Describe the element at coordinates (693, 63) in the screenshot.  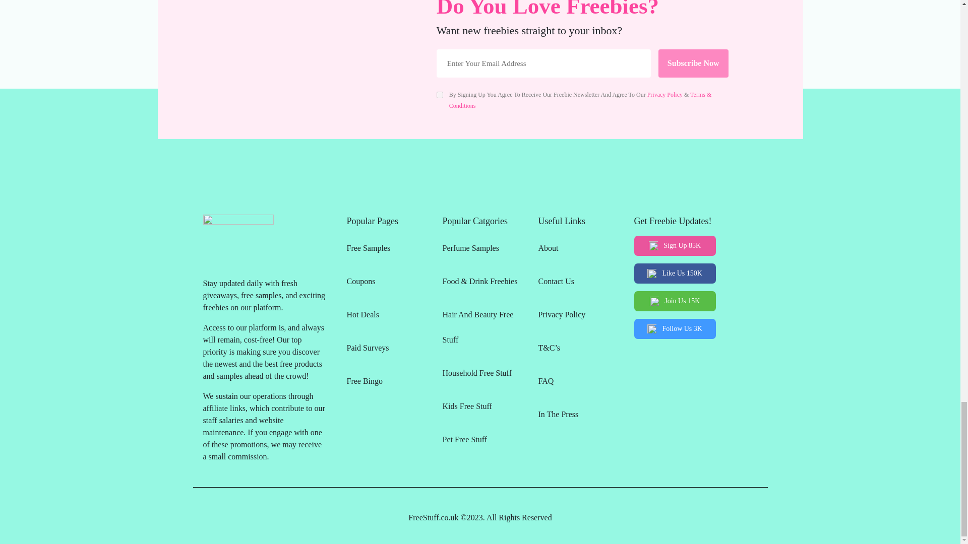
I see `Subscribe Now` at that location.